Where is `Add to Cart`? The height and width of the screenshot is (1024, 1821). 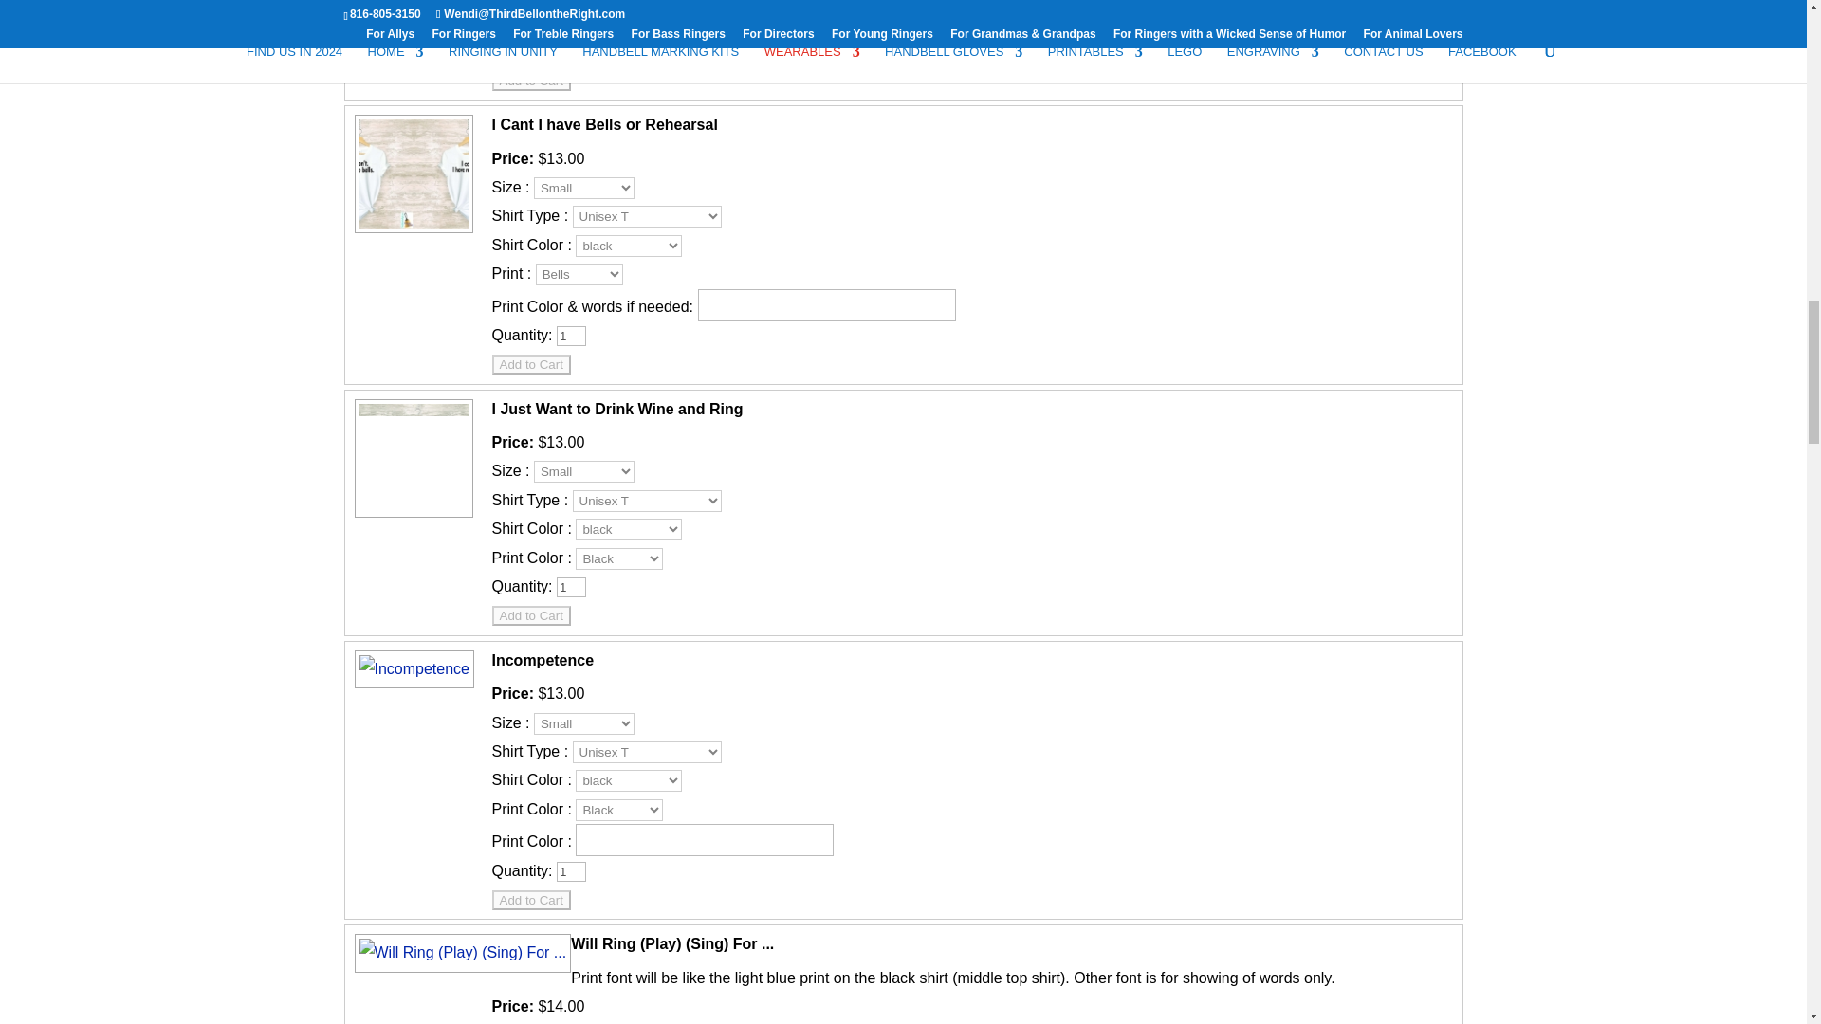 Add to Cart is located at coordinates (530, 364).